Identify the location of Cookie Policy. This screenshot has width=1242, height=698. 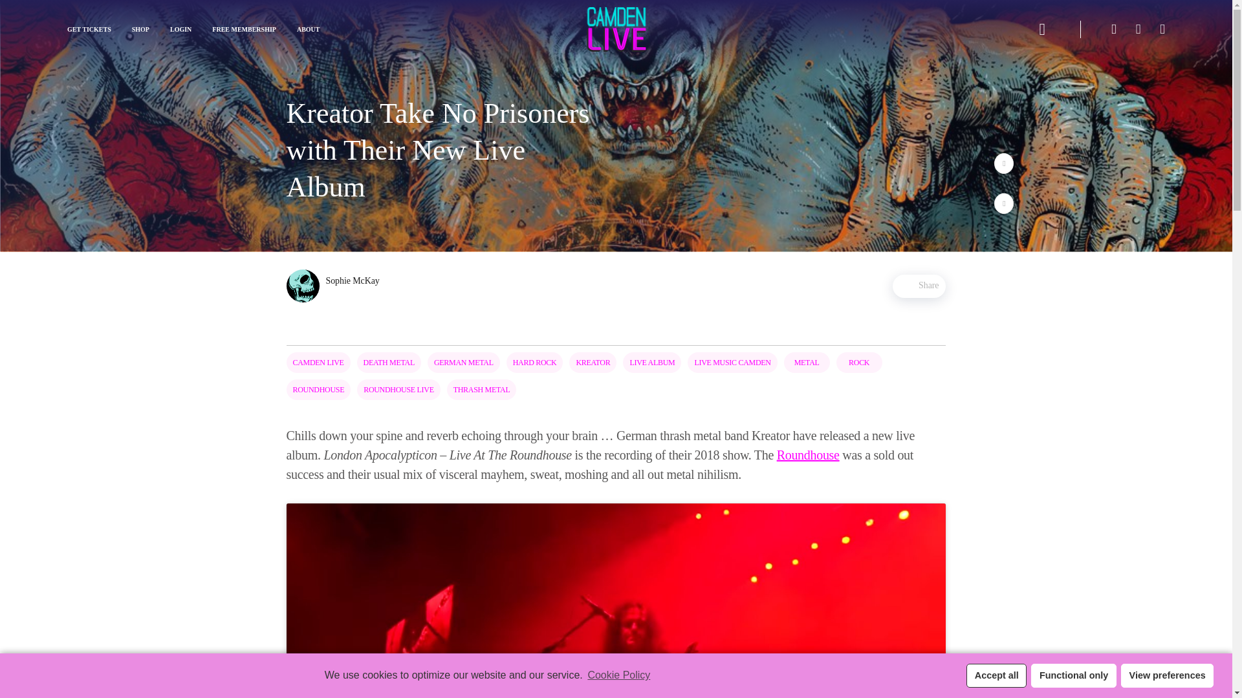
(617, 675).